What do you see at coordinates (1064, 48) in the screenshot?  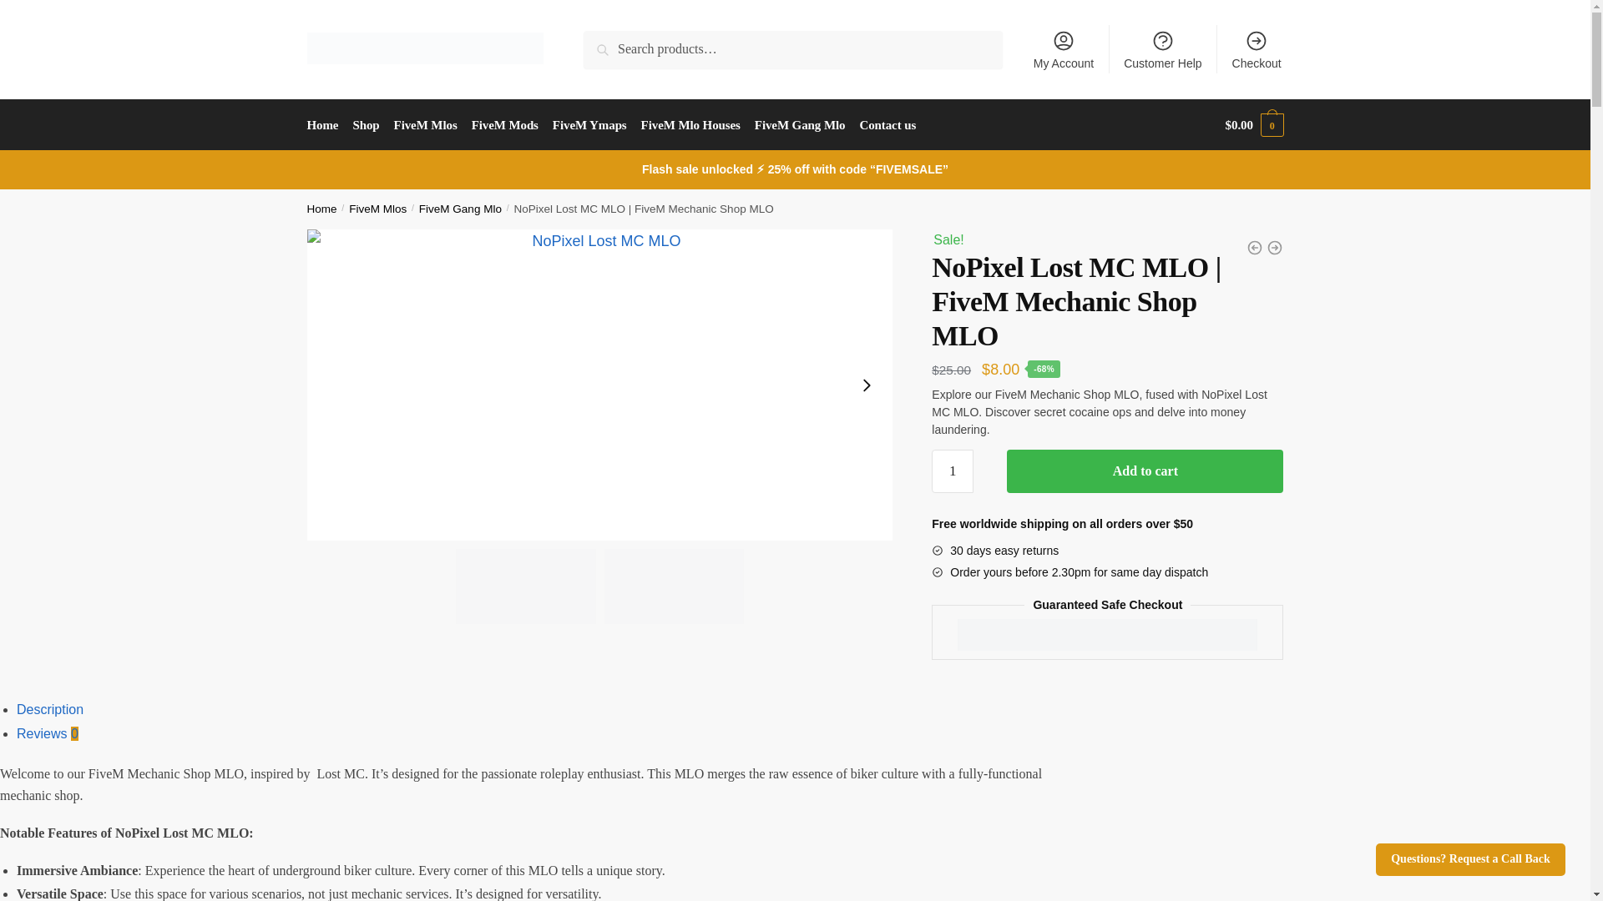 I see `My Account` at bounding box center [1064, 48].